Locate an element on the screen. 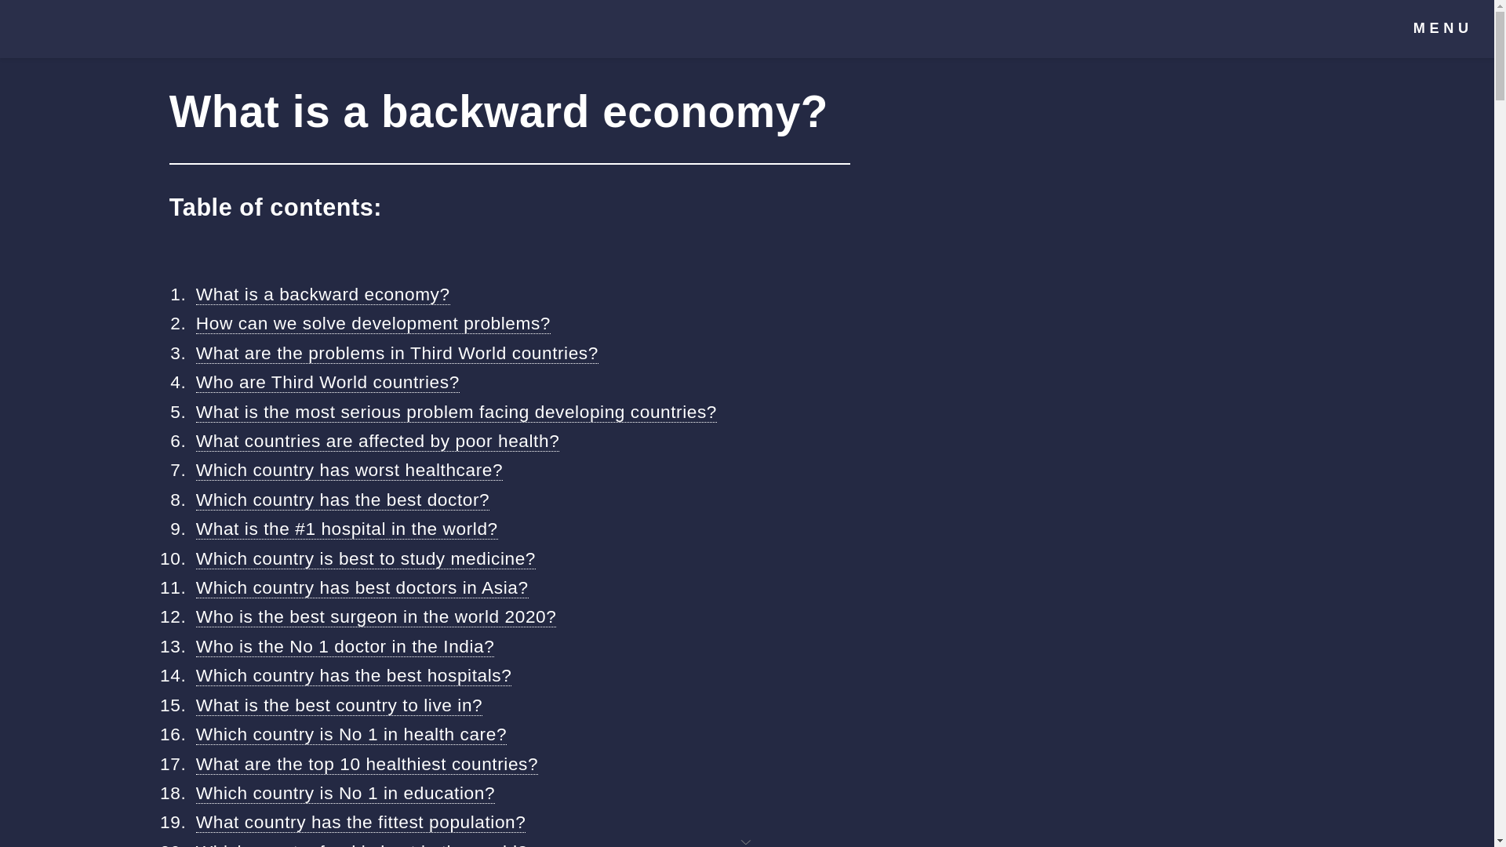 Image resolution: width=1506 pixels, height=847 pixels. Which country has best doctors in Asia? is located at coordinates (362, 587).